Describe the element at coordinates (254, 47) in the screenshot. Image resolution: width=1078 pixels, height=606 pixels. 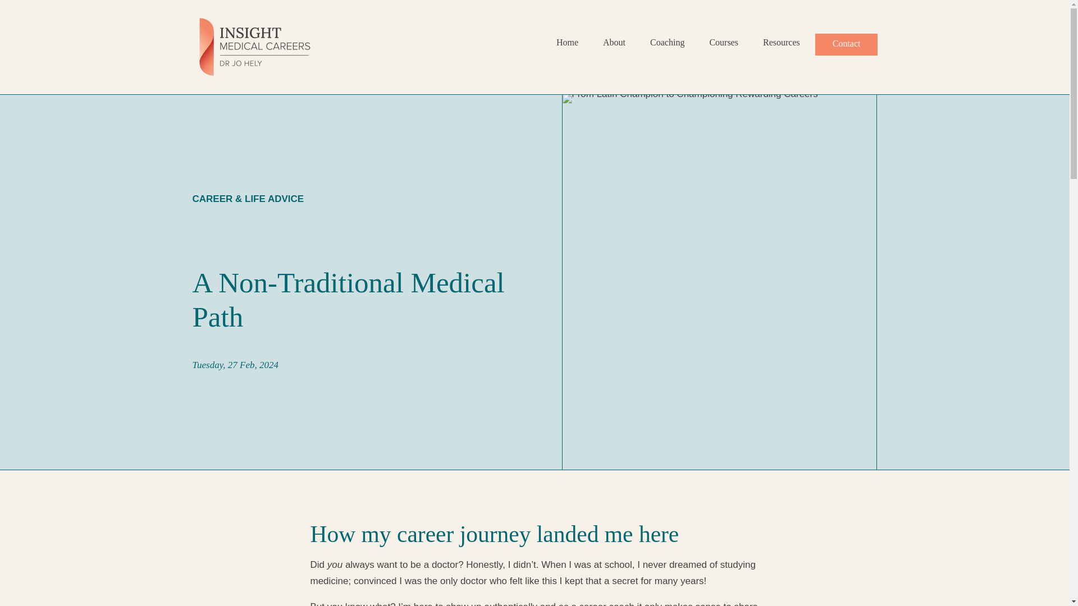
I see `Logo` at that location.